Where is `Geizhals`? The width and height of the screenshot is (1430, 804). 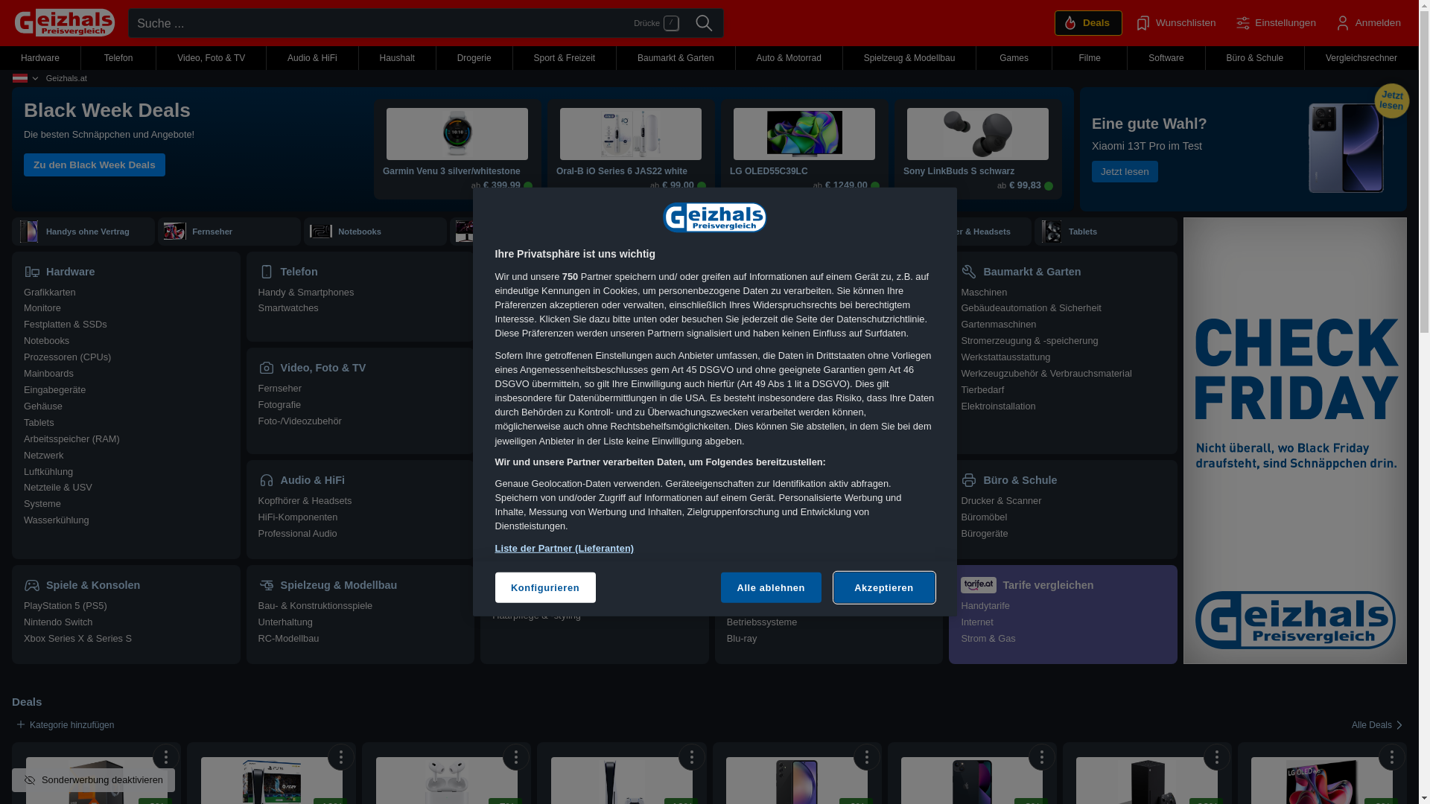
Geizhals is located at coordinates (64, 22).